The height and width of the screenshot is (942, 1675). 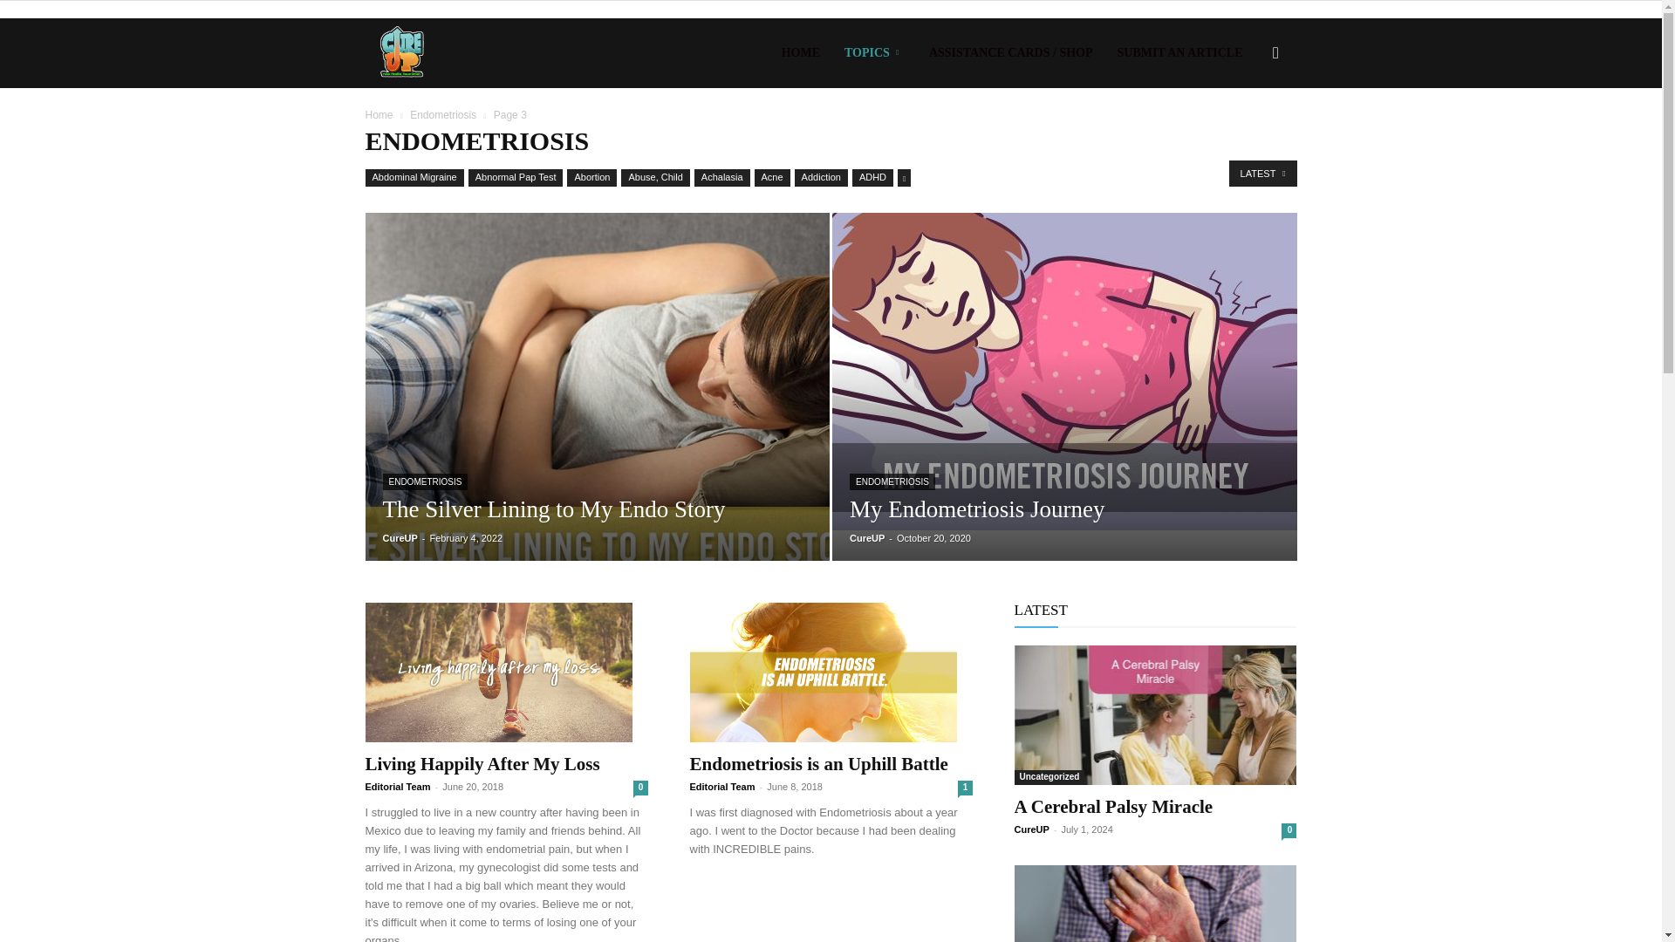 I want to click on Living Happily After My Loss, so click(x=506, y=672).